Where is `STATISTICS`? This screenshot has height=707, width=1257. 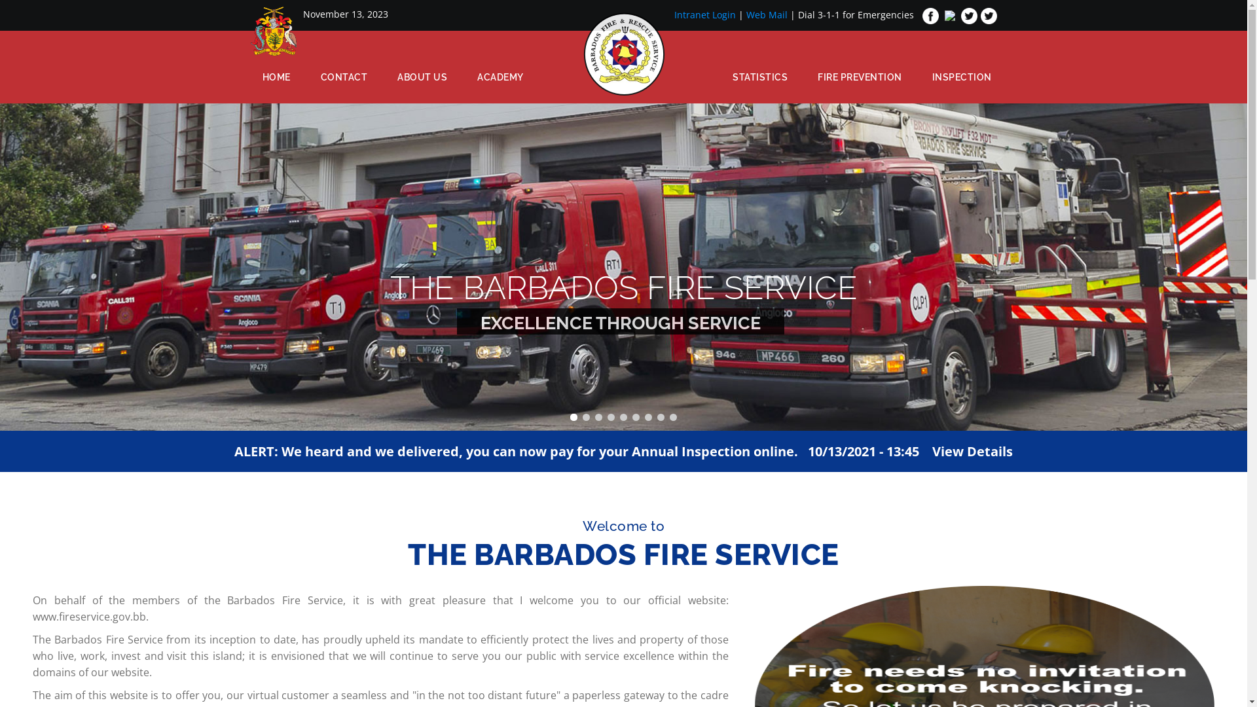
STATISTICS is located at coordinates (760, 77).